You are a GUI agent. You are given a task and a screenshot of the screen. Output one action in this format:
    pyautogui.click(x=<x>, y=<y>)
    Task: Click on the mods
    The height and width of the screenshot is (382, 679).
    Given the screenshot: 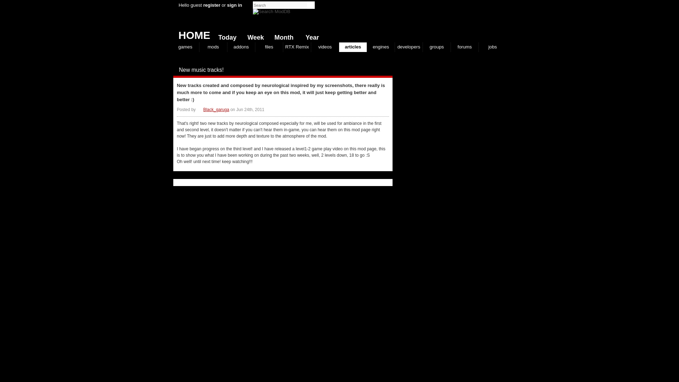 What is the action you would take?
    pyautogui.click(x=213, y=47)
    